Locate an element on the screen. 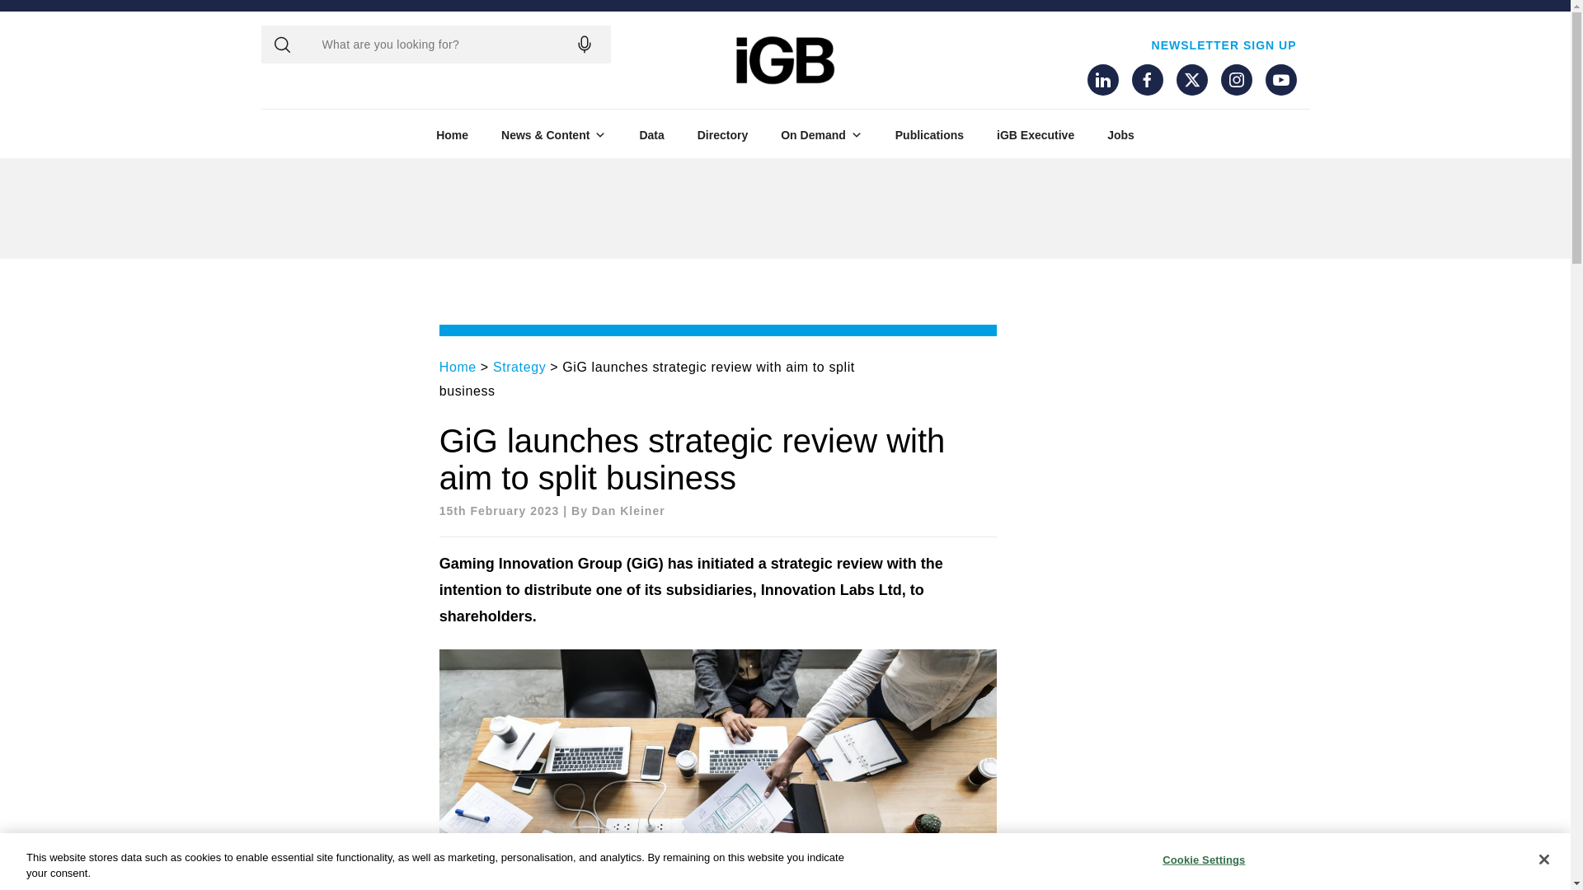 The width and height of the screenshot is (1583, 890). 3rd party ad content is located at coordinates (363, 208).